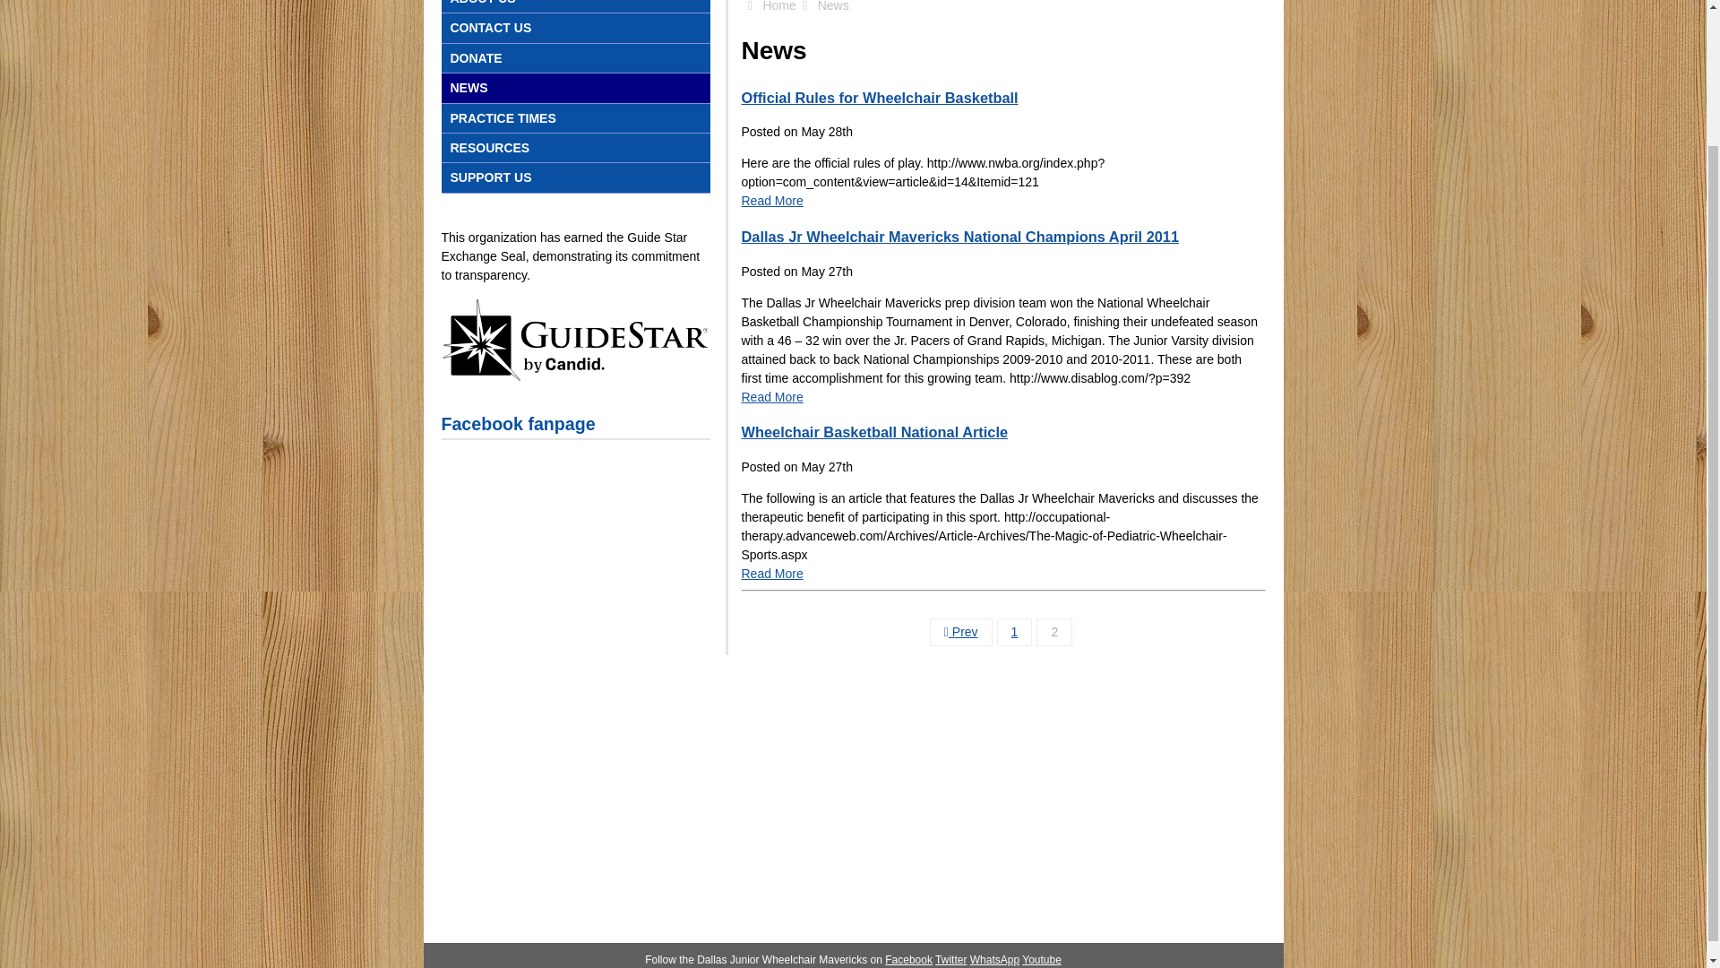 The width and height of the screenshot is (1720, 968). I want to click on Official Rules for Wheelchair Basketball, so click(772, 201).